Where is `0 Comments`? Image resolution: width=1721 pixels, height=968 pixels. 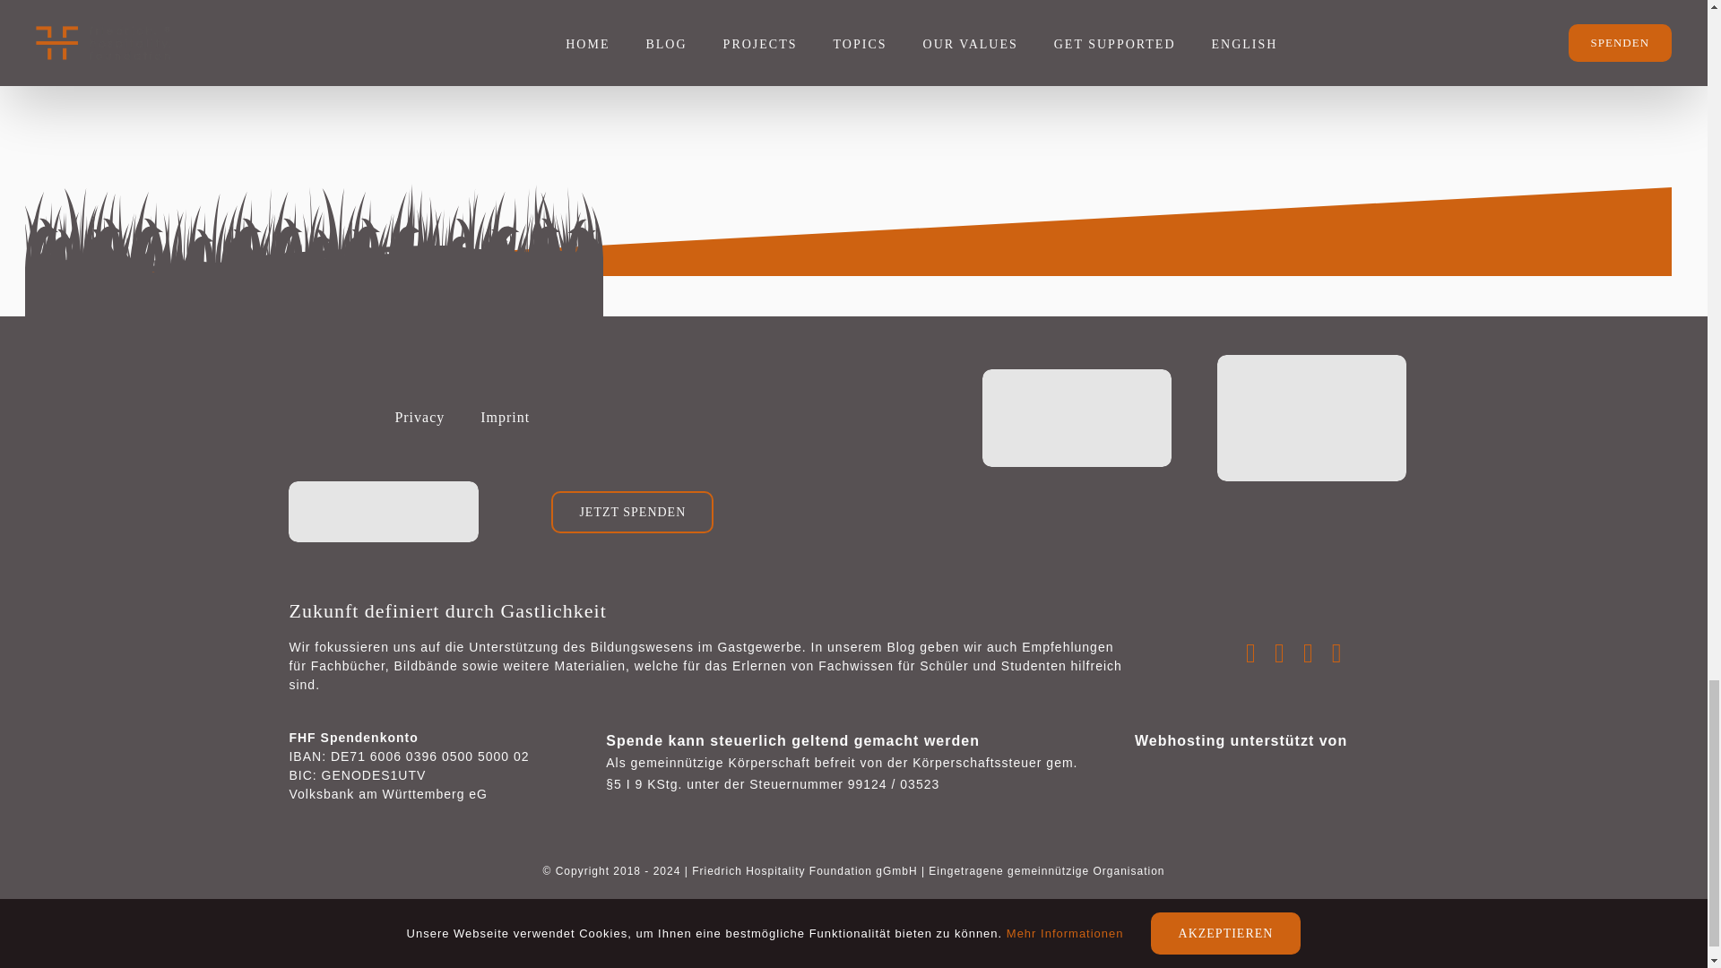
0 Comments is located at coordinates (1321, 22).